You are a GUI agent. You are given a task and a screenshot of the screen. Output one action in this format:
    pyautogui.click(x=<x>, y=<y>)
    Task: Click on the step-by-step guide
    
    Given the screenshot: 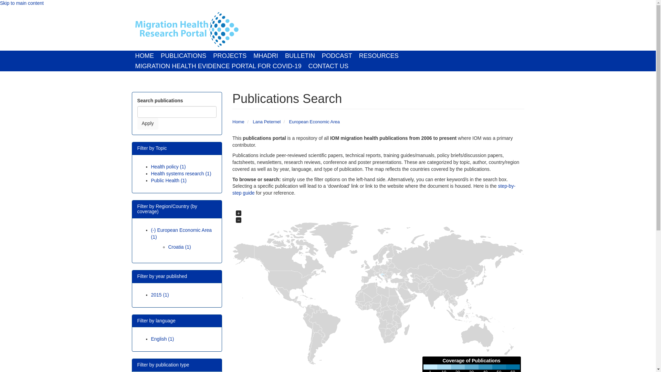 What is the action you would take?
    pyautogui.click(x=374, y=189)
    